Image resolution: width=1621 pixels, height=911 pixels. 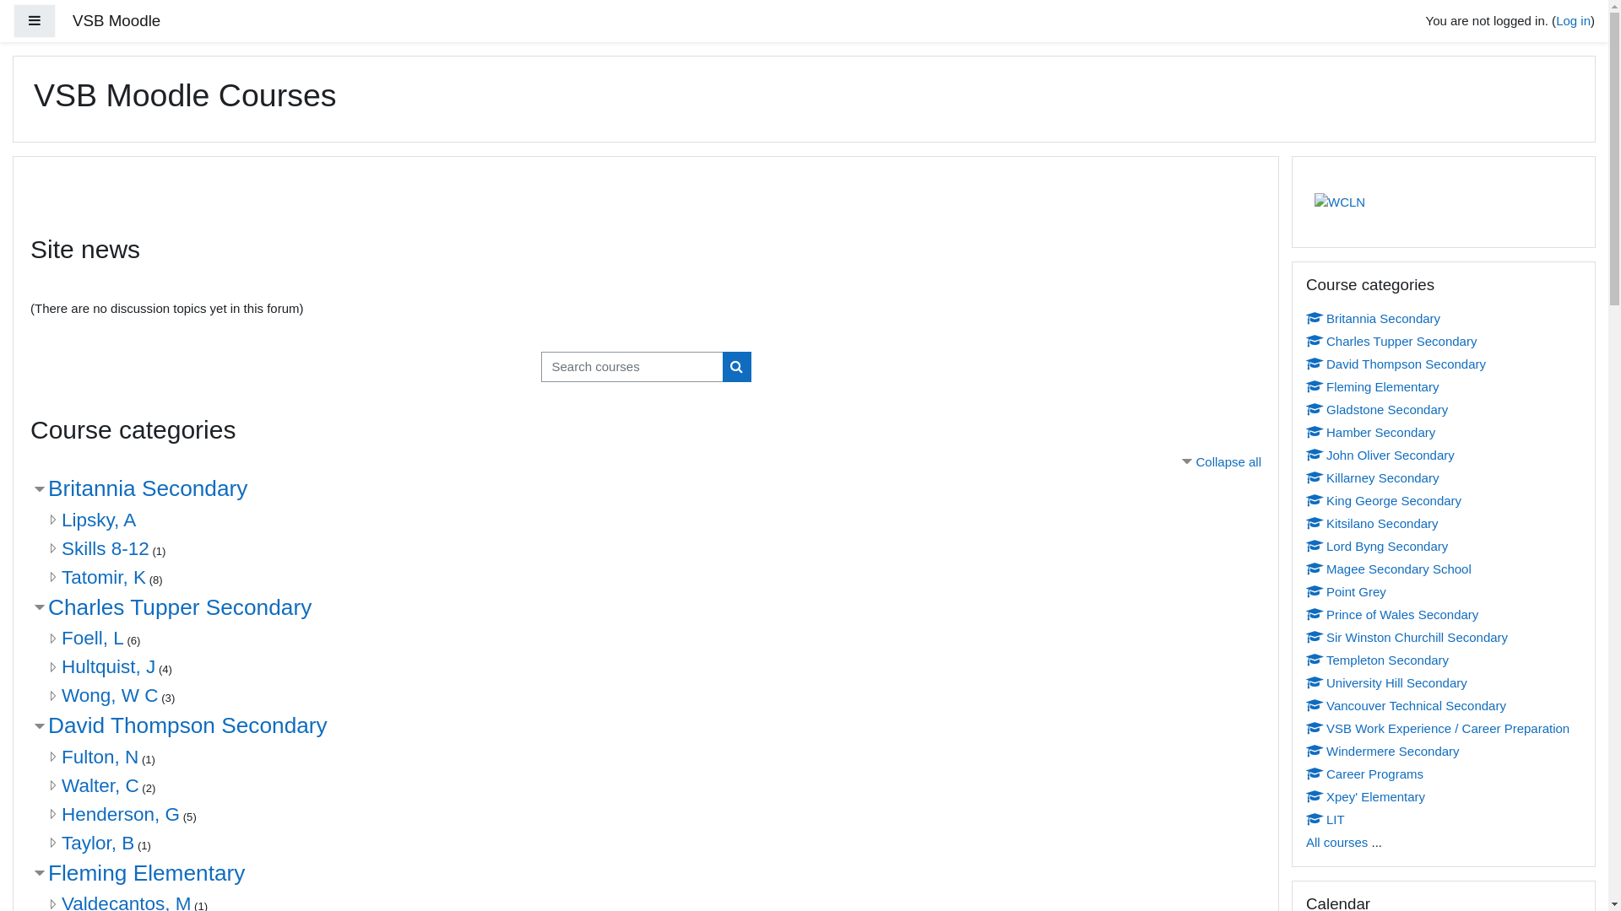 What do you see at coordinates (737, 366) in the screenshot?
I see `Search courses` at bounding box center [737, 366].